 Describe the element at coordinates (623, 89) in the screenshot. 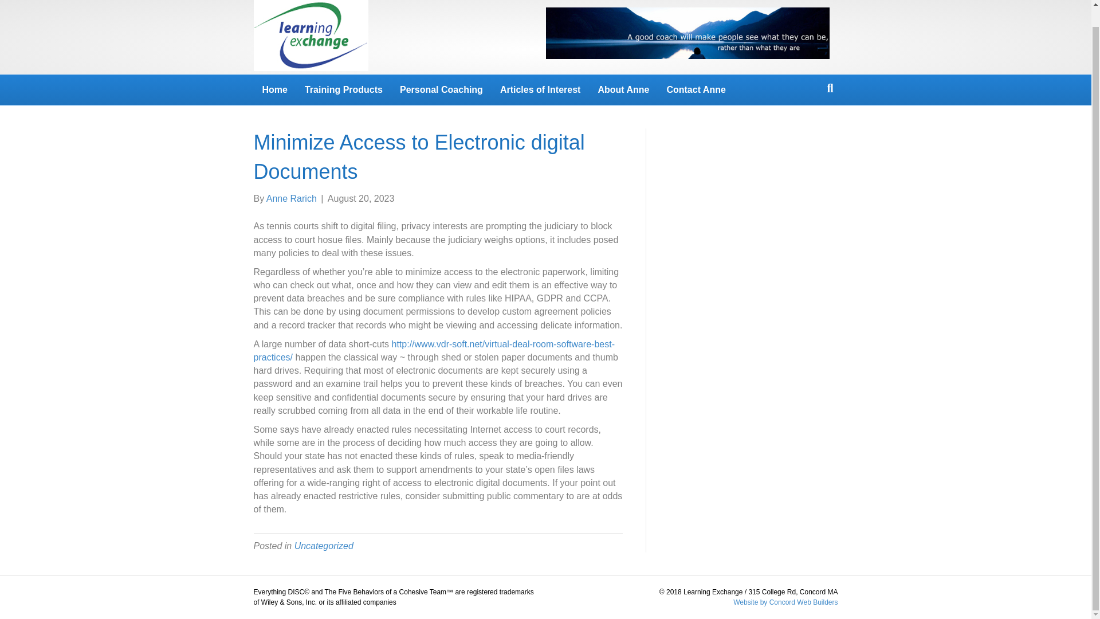

I see `About Anne` at that location.